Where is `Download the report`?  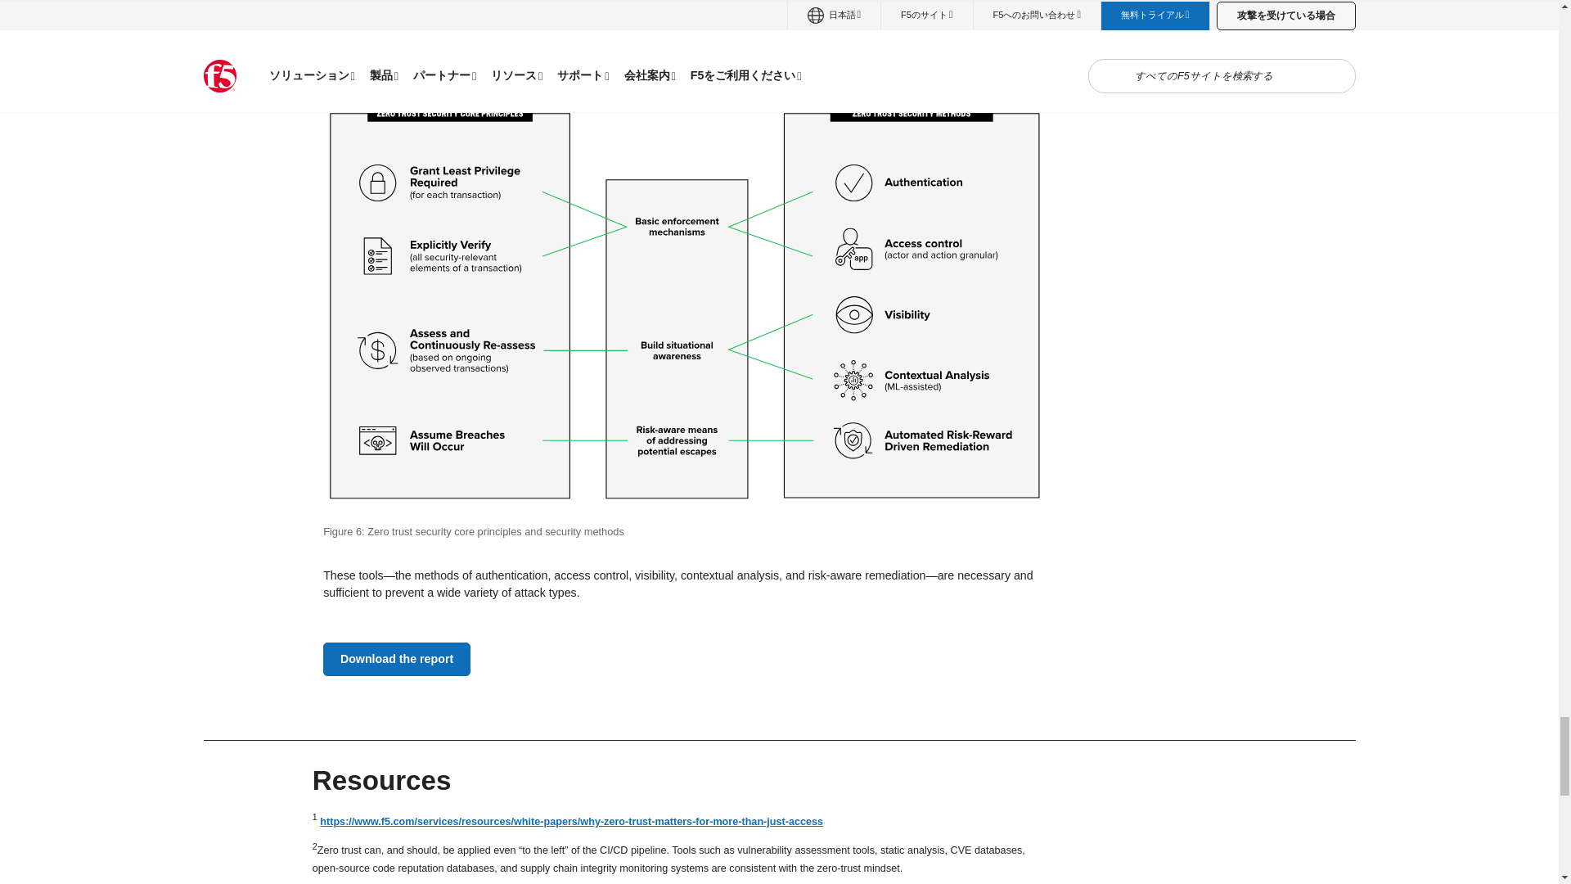
Download the report is located at coordinates (396, 660).